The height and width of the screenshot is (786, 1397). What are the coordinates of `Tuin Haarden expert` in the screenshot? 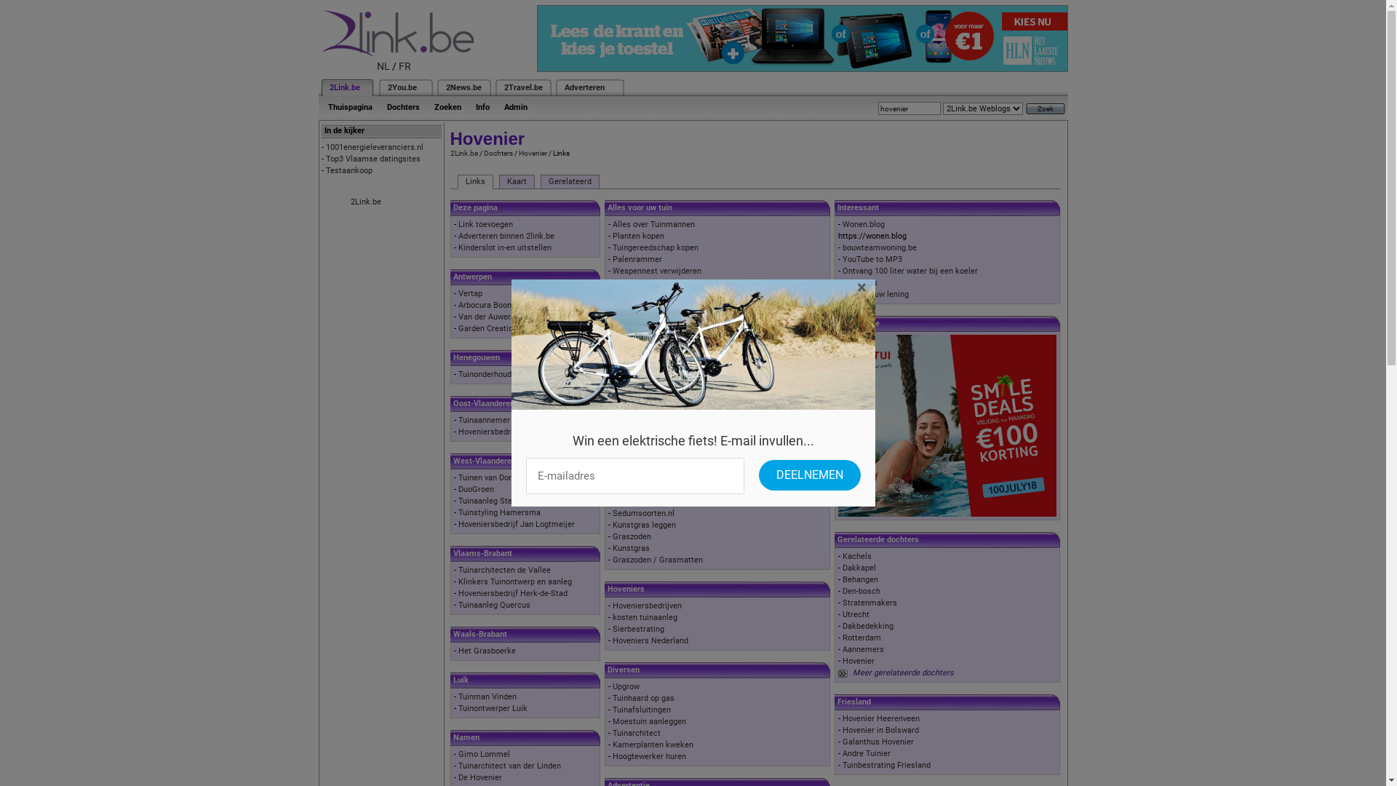 It's located at (649, 467).